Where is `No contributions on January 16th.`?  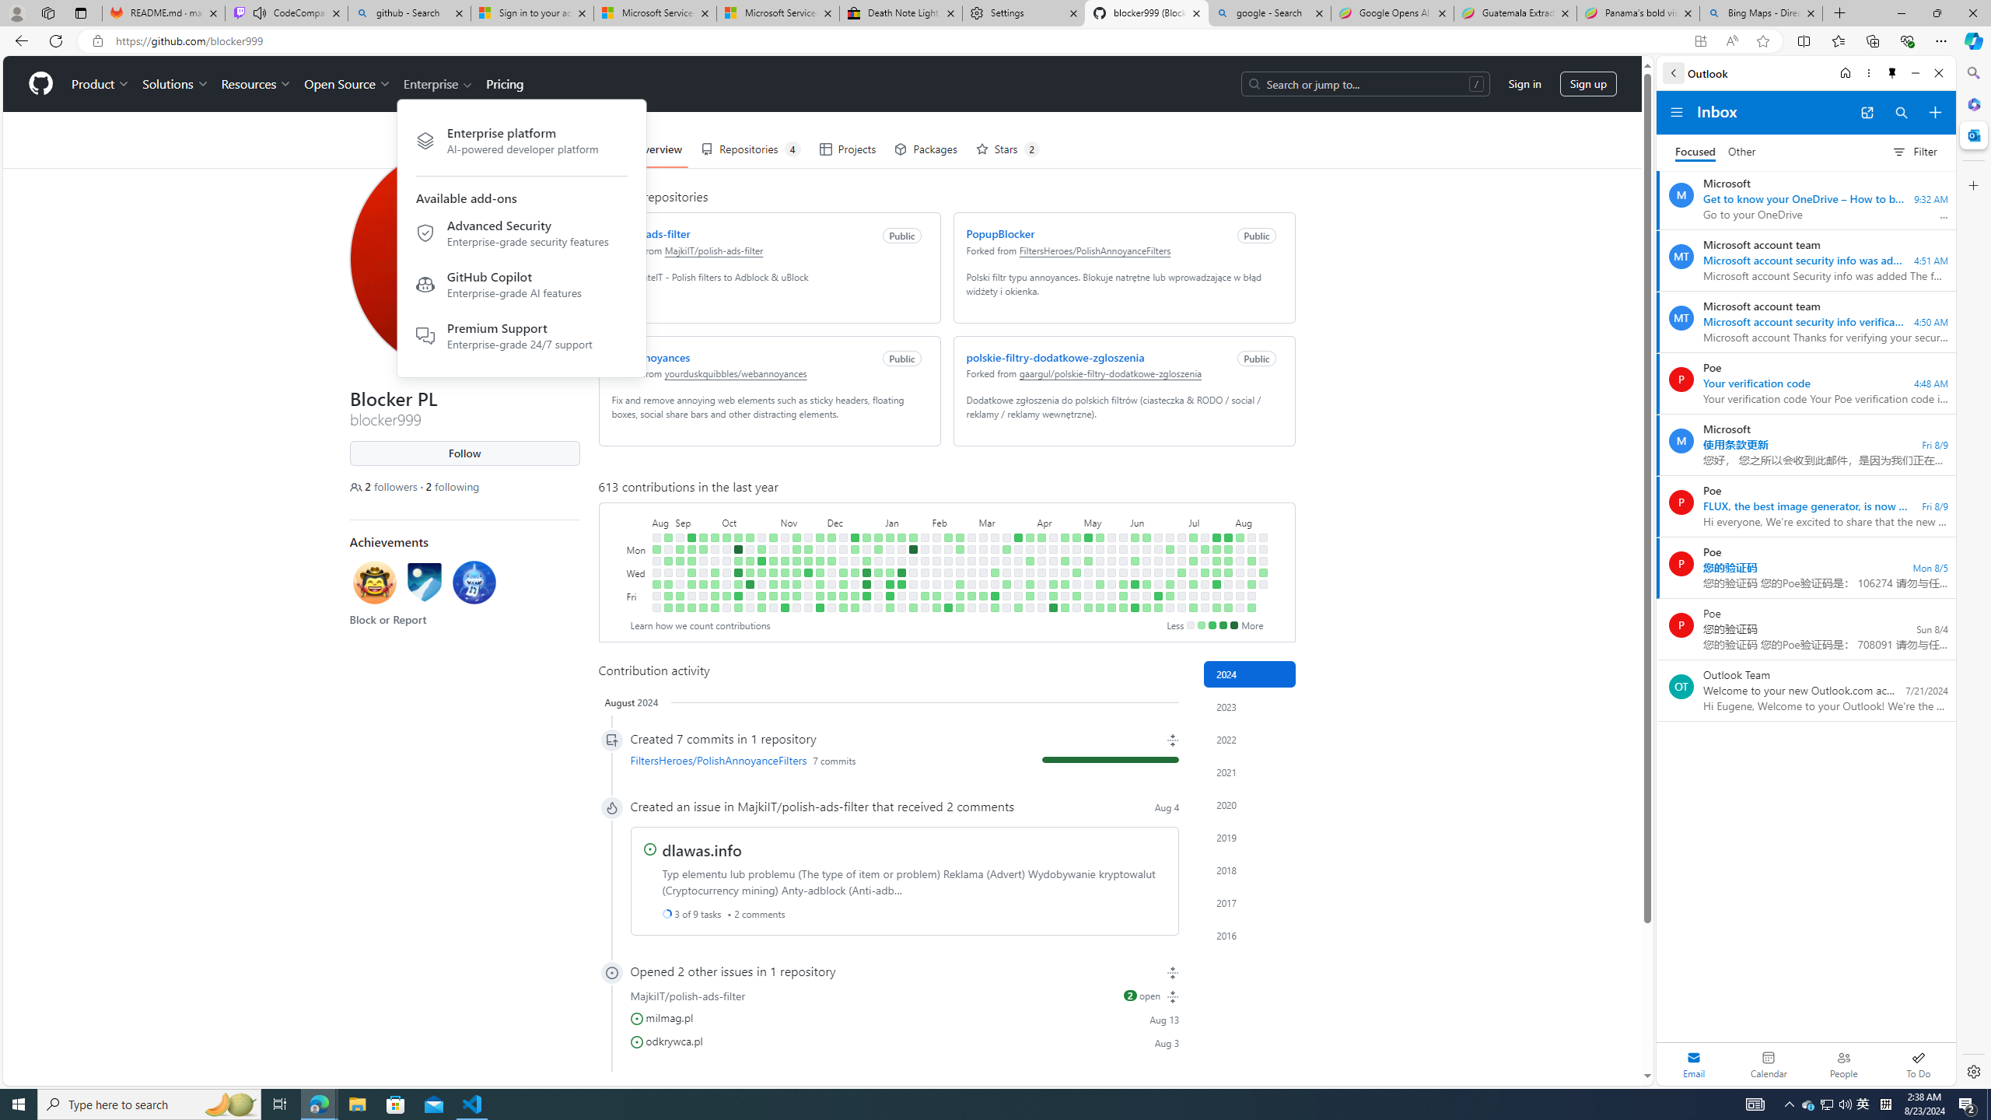
No contributions on January 16th. is located at coordinates (901, 561).